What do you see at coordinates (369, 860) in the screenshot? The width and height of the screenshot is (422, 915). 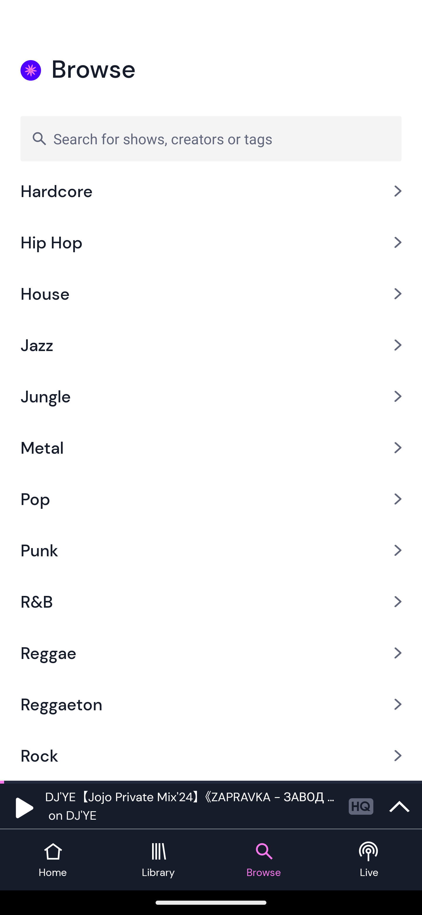 I see `Live tab Live` at bounding box center [369, 860].